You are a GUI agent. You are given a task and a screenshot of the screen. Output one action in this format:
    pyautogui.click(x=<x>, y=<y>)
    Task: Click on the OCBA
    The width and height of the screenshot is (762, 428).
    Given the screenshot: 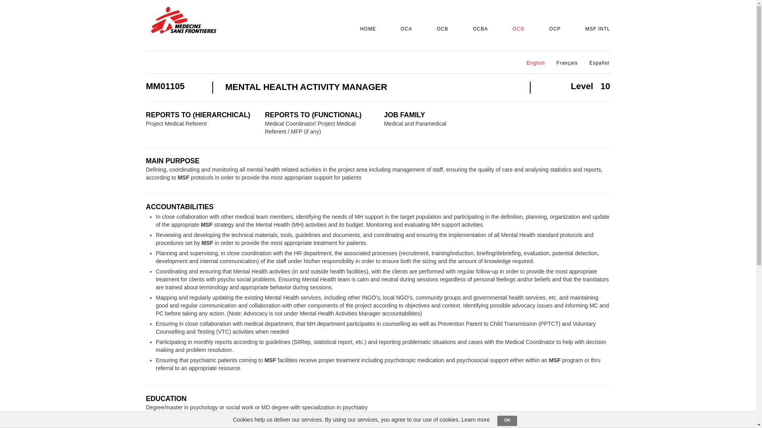 What is the action you would take?
    pyautogui.click(x=477, y=29)
    